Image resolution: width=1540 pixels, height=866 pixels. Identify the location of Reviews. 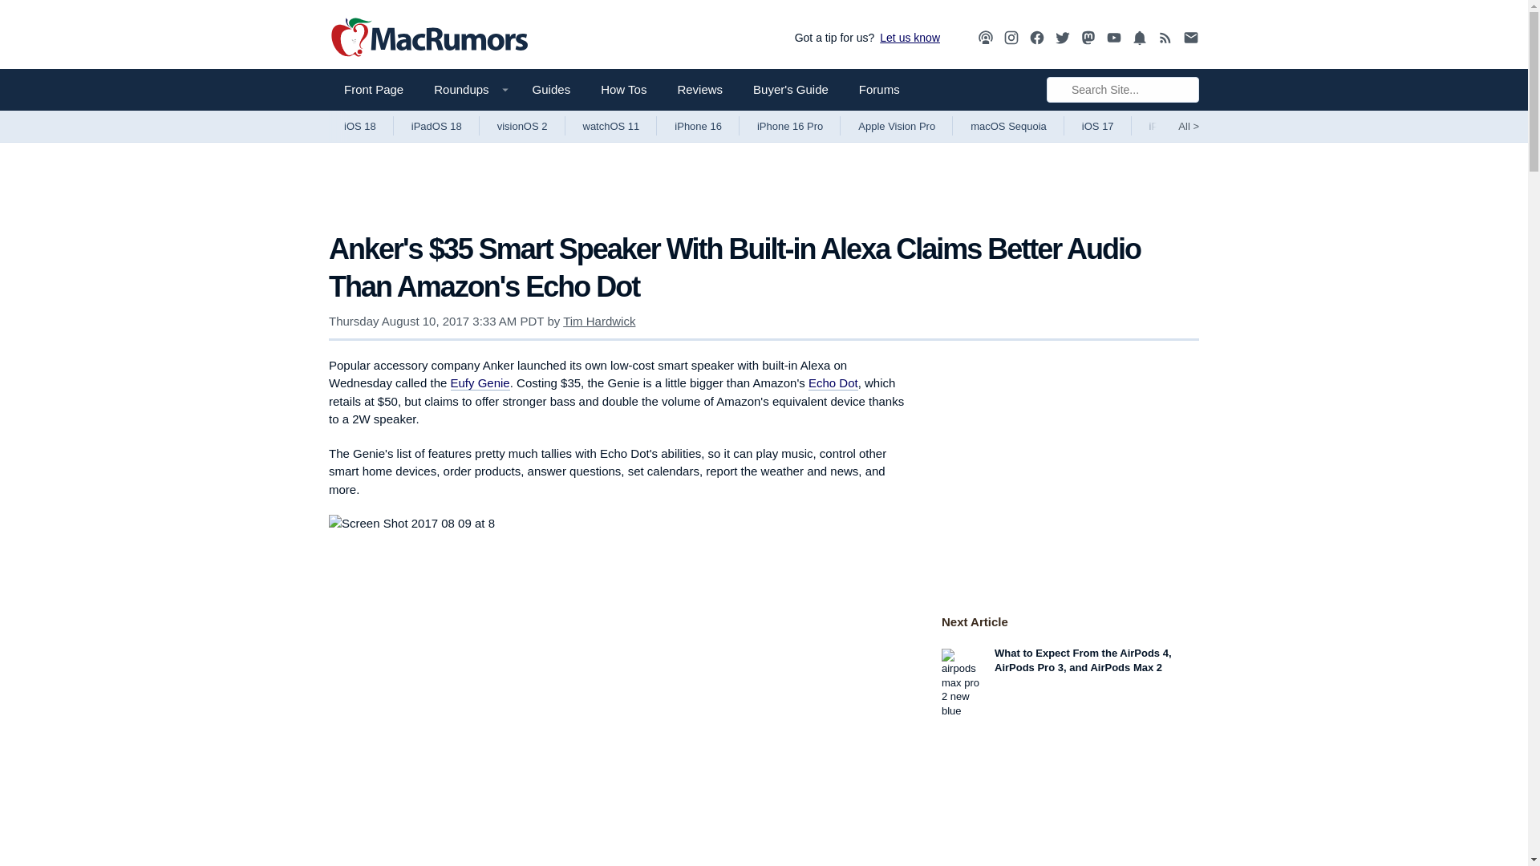
(699, 90).